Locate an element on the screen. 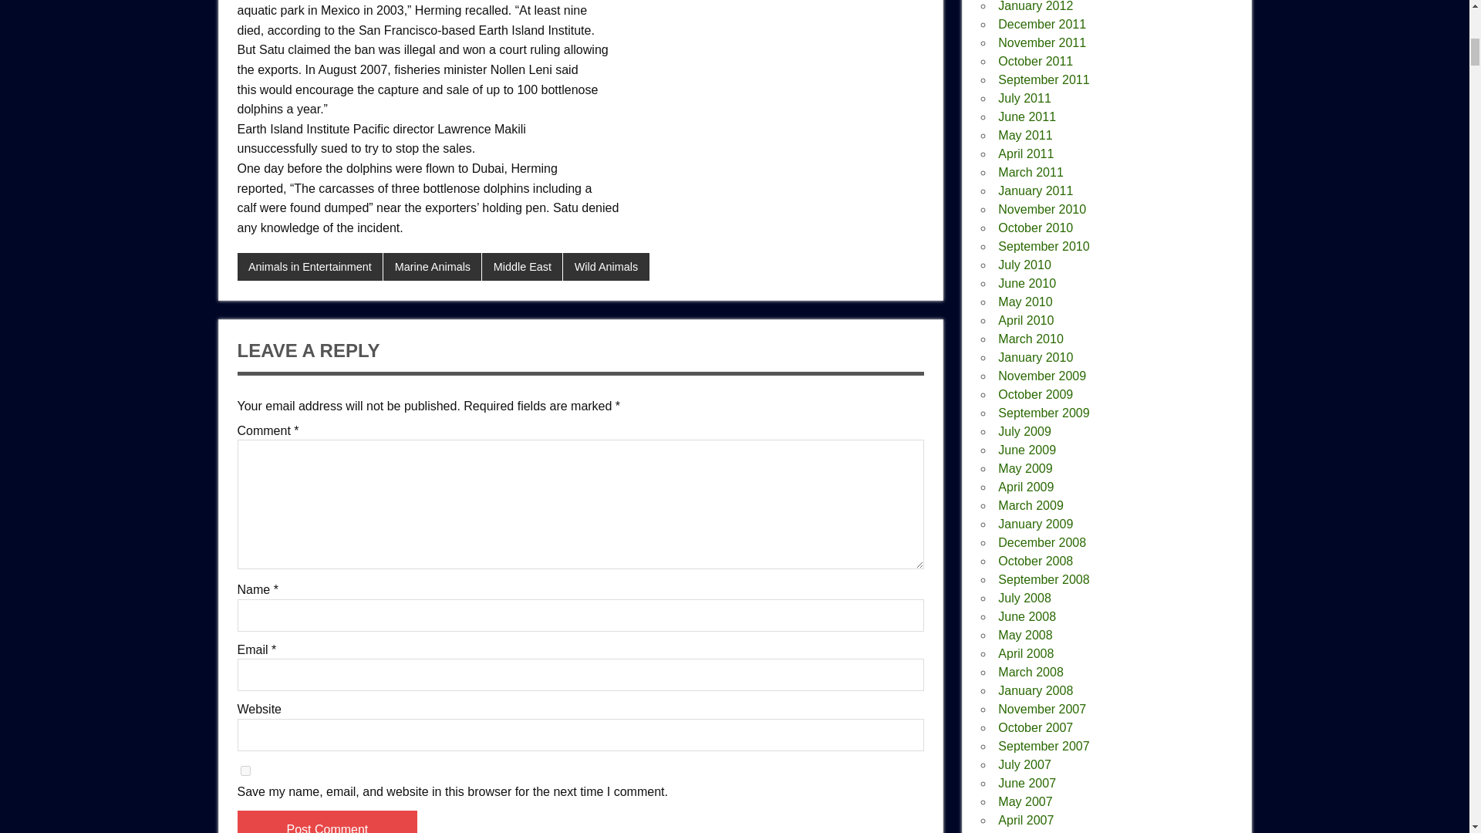  January 2012 is located at coordinates (1035, 6).